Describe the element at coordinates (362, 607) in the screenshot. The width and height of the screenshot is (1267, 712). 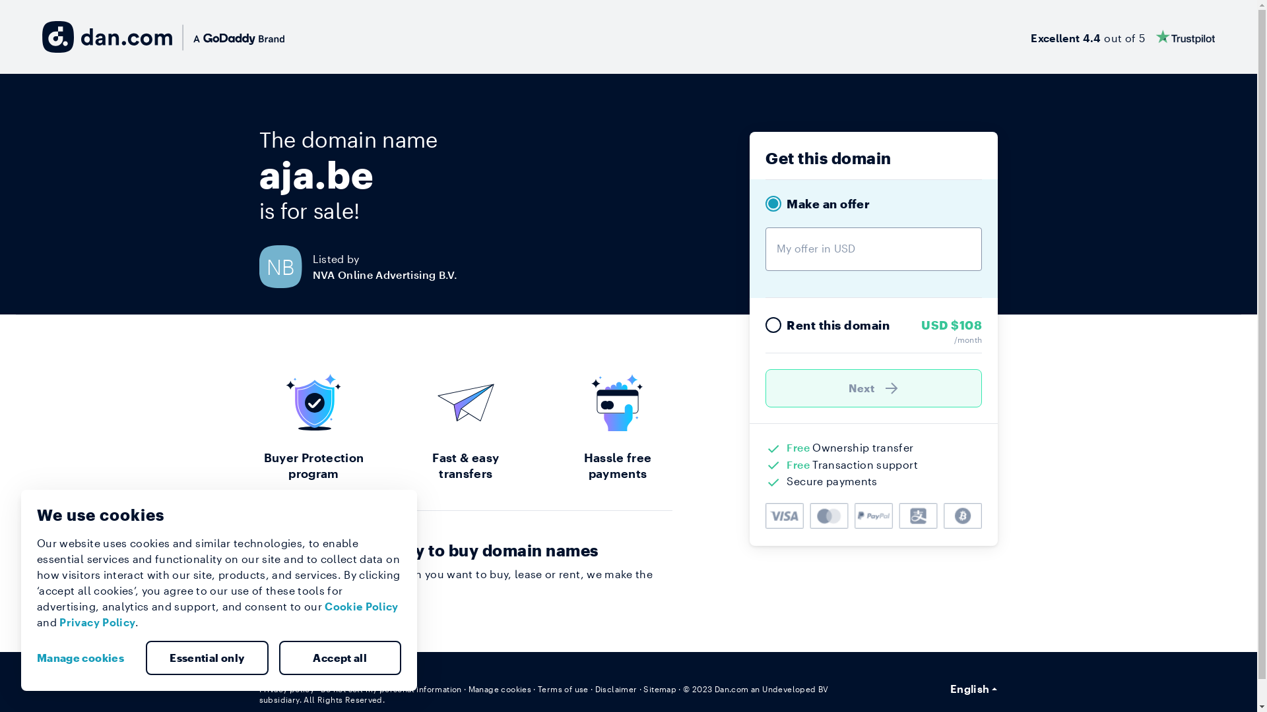
I see `Cookie Policy` at that location.